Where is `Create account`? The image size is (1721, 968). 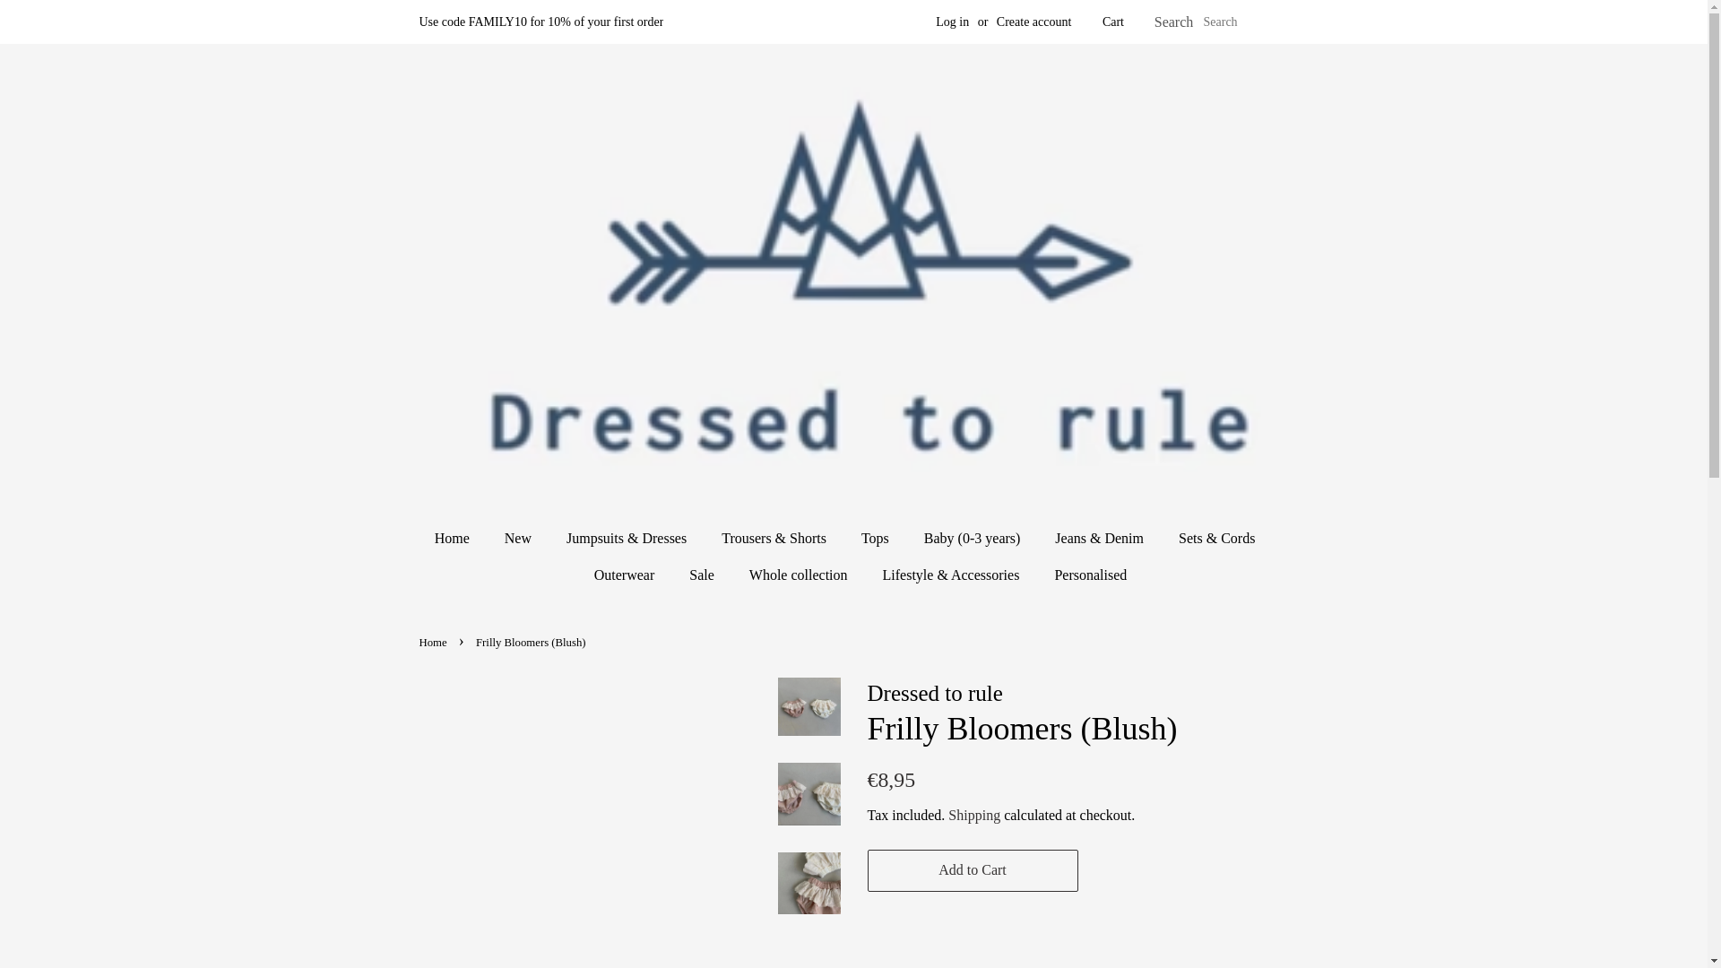
Create account is located at coordinates (1034, 22).